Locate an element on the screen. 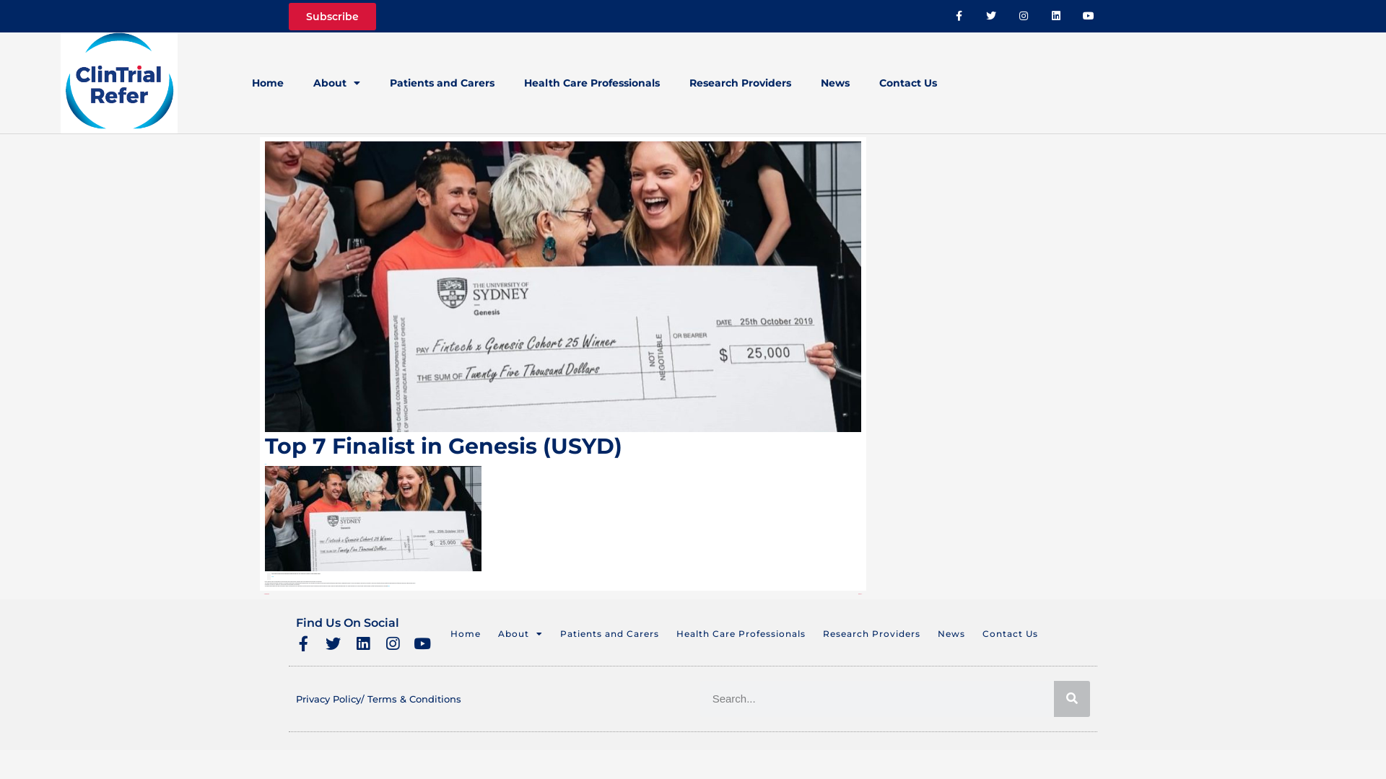 This screenshot has height=779, width=1386. Tweet is located at coordinates (273, 577).